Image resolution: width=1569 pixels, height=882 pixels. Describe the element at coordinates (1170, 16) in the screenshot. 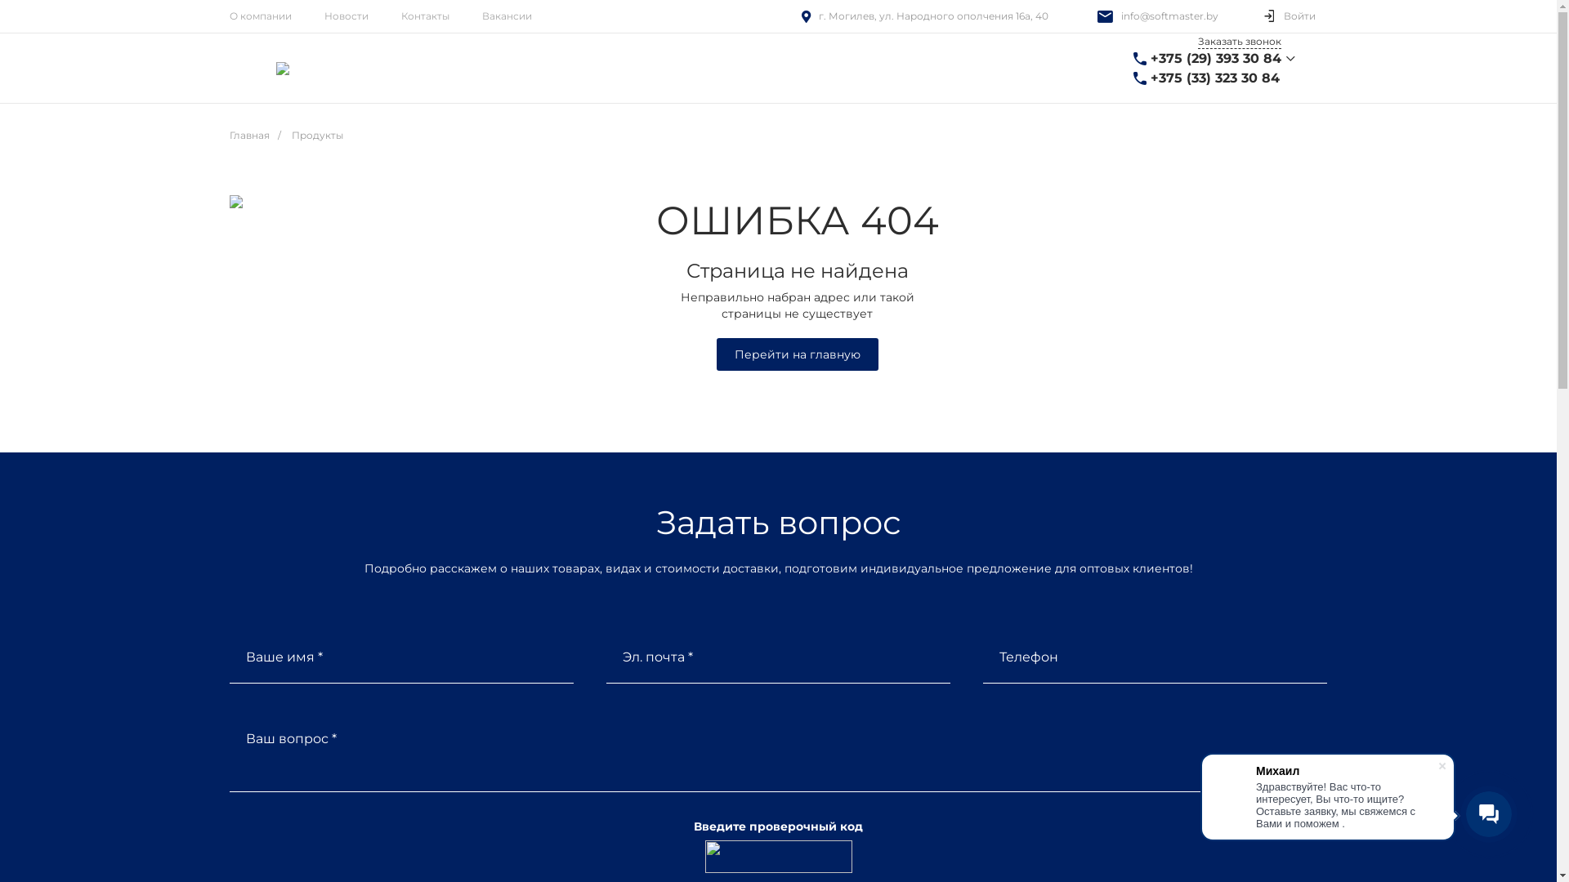

I see `info@softmaster.by` at that location.